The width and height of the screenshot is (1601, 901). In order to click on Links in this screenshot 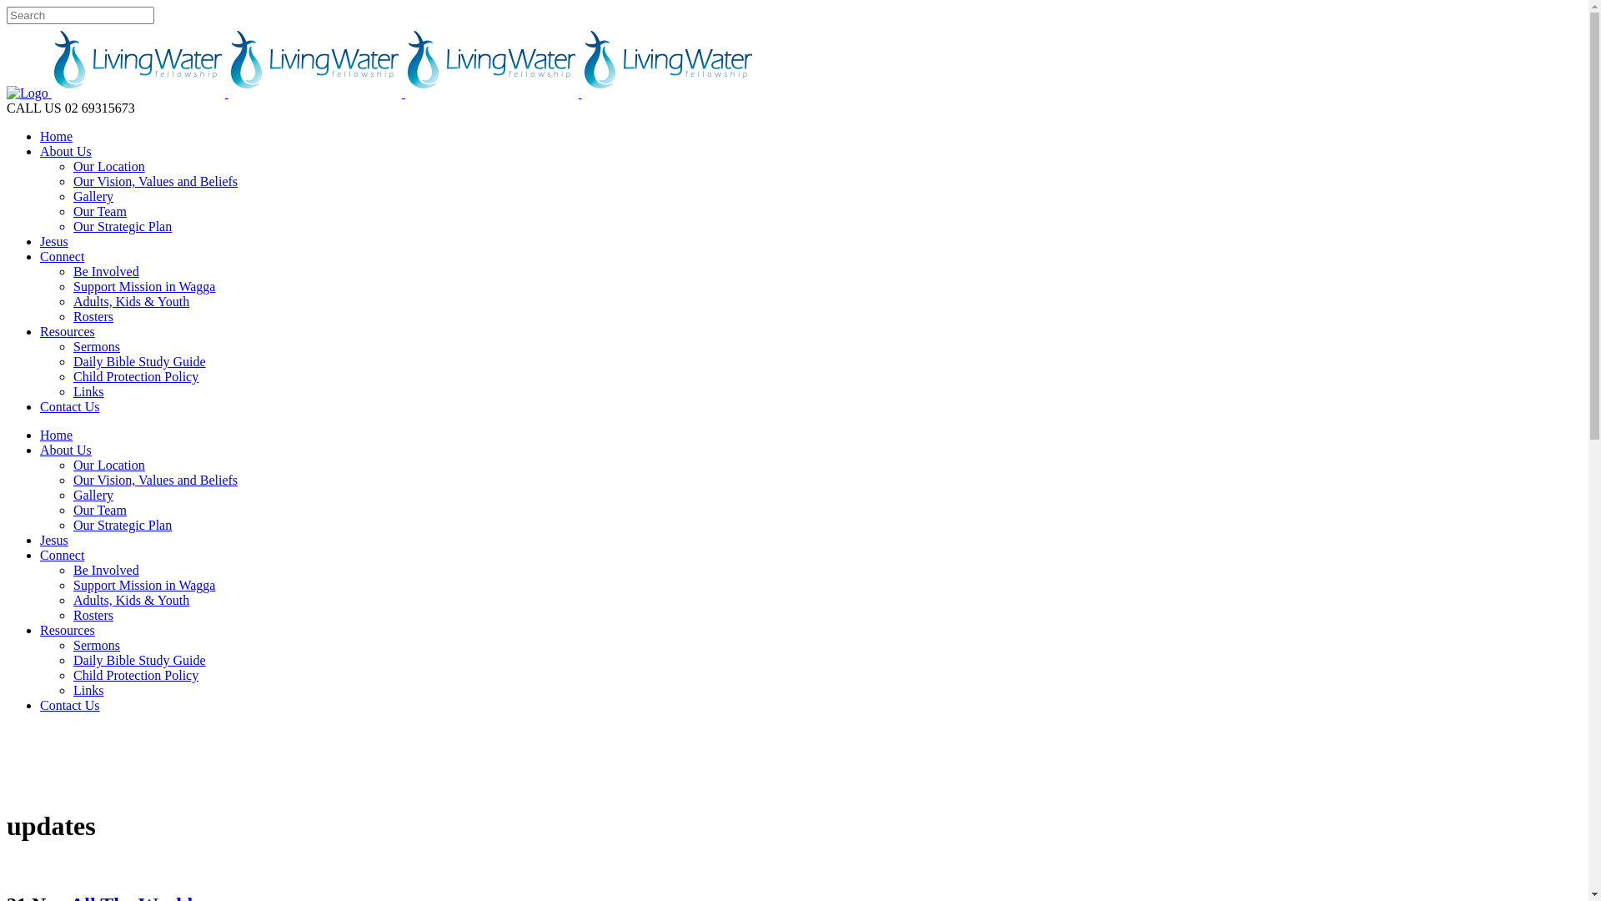, I will do `click(88, 691)`.